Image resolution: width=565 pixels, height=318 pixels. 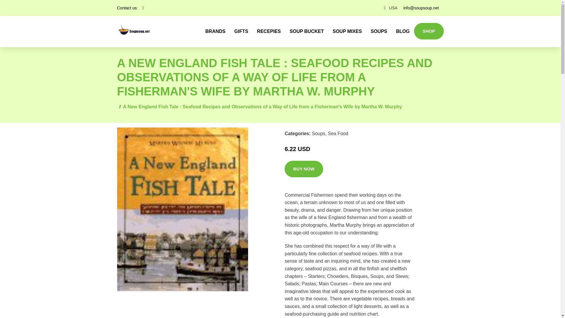 What do you see at coordinates (379, 31) in the screenshot?
I see `SOUPS` at bounding box center [379, 31].